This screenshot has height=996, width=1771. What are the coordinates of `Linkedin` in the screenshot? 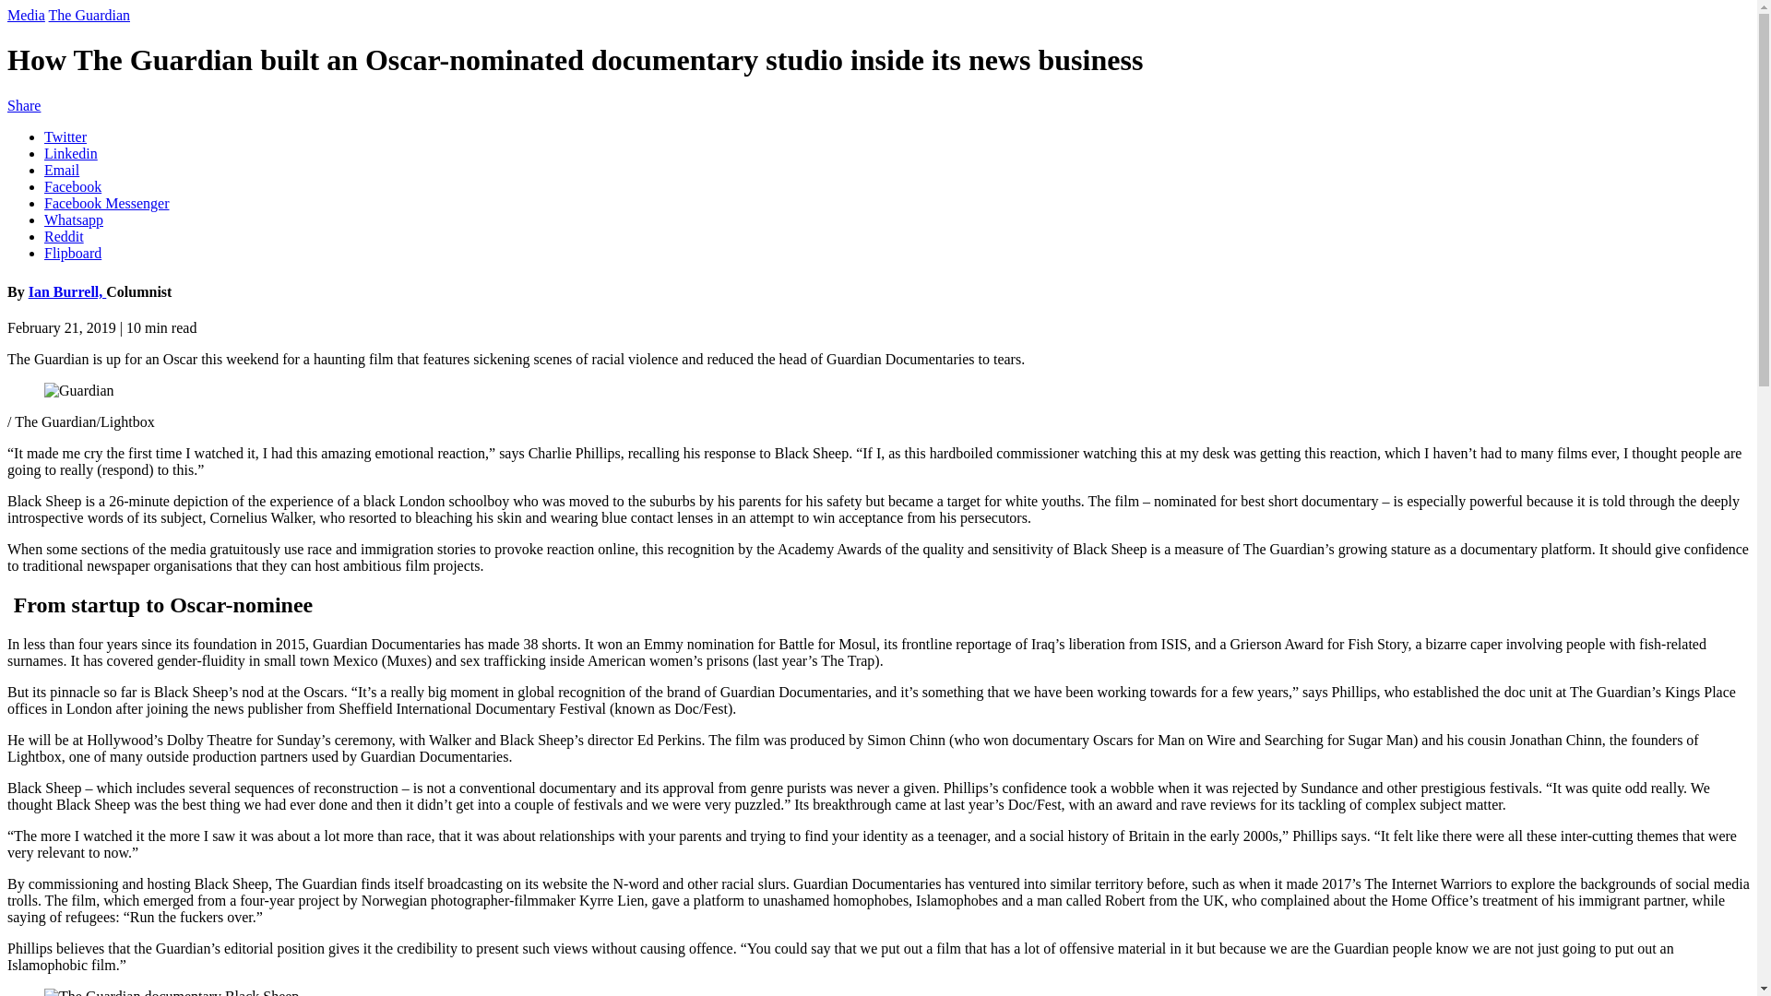 It's located at (70, 153).